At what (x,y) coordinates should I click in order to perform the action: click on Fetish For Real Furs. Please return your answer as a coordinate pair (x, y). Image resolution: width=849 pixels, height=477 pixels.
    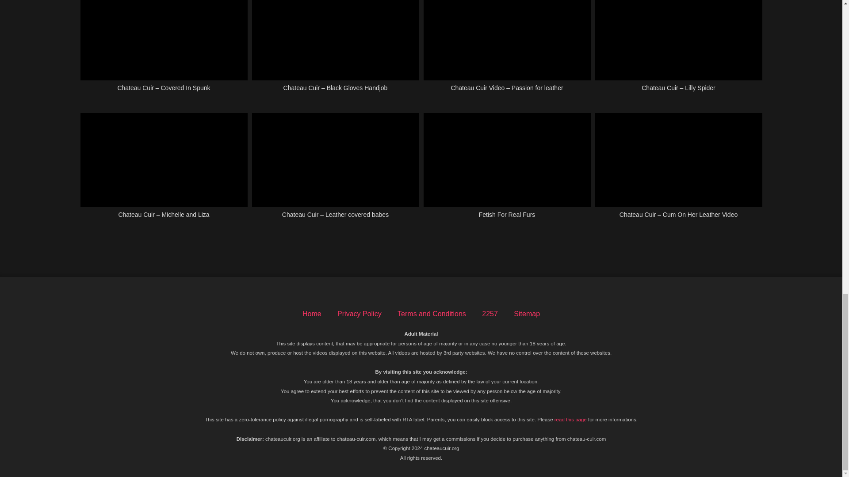
    Looking at the image, I should click on (507, 170).